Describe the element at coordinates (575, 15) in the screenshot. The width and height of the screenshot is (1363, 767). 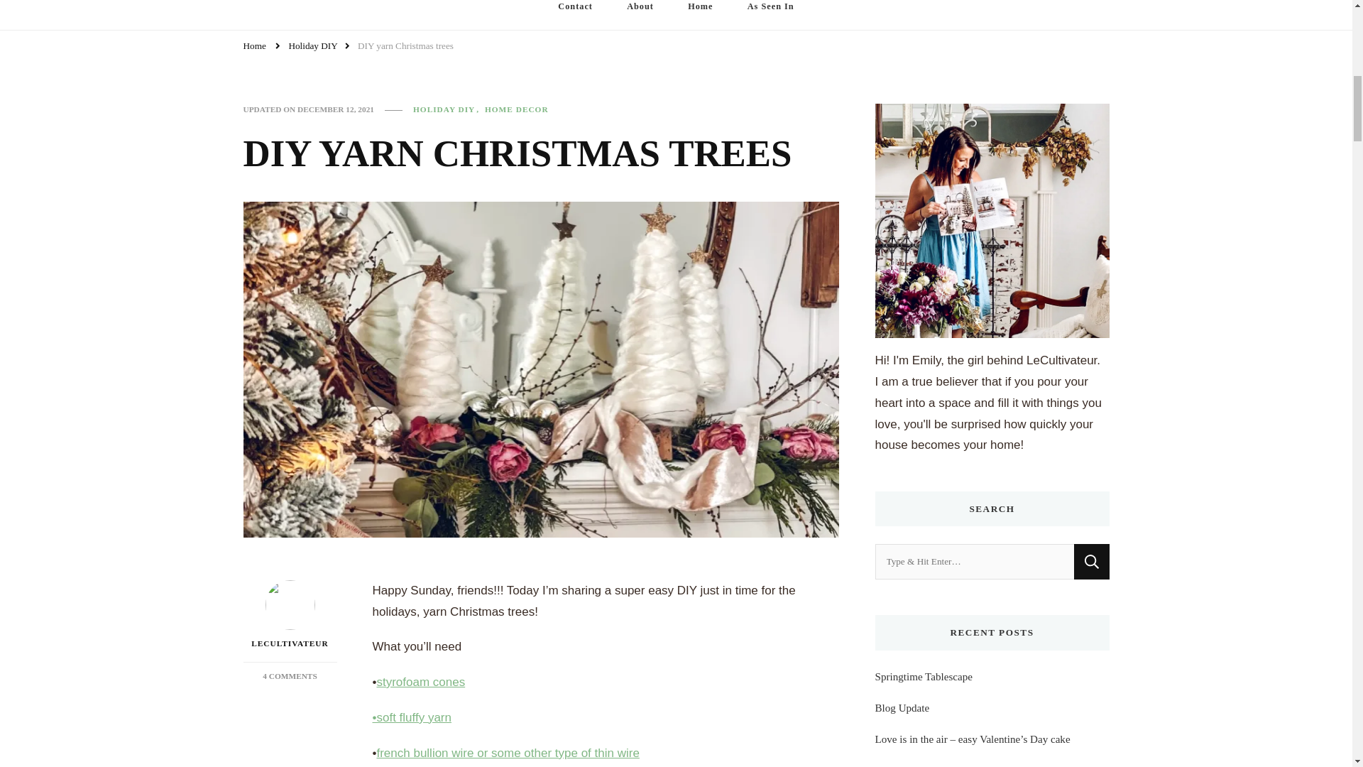
I see `Contact` at that location.